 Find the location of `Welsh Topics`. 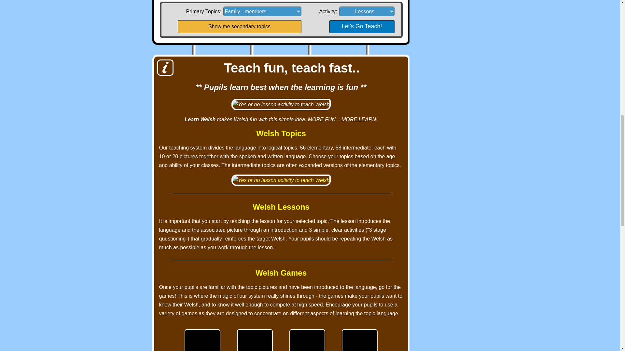

Welsh Topics is located at coordinates (281, 133).